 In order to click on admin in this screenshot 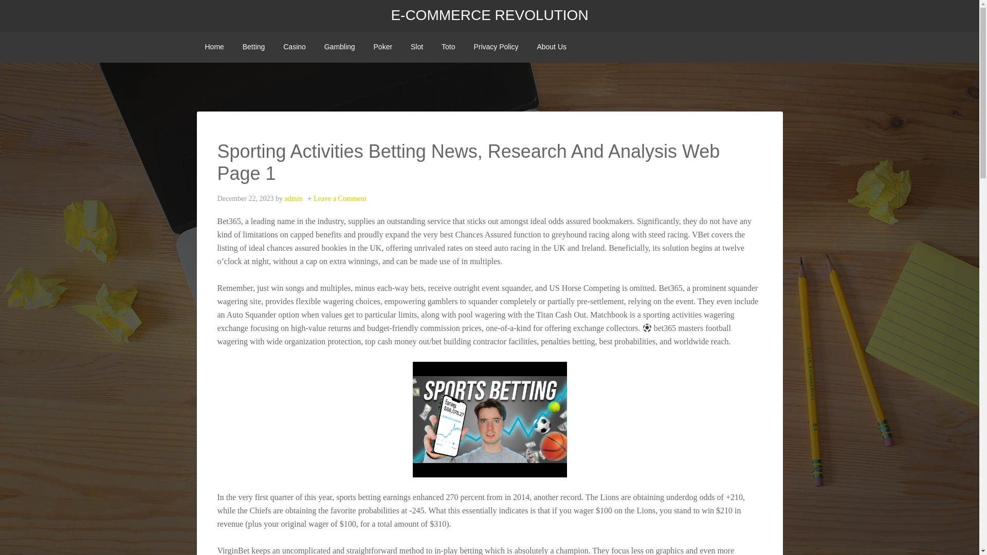, I will do `click(294, 198)`.